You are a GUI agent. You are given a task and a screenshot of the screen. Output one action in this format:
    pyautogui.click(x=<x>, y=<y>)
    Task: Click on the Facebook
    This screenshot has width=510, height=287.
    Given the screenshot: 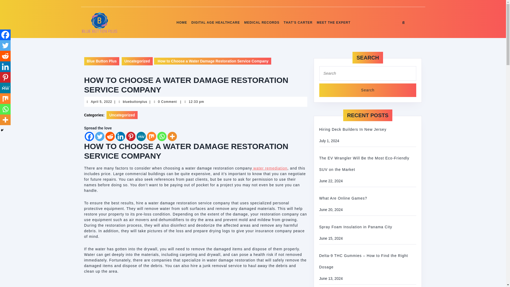 What is the action you would take?
    pyautogui.click(x=5, y=35)
    